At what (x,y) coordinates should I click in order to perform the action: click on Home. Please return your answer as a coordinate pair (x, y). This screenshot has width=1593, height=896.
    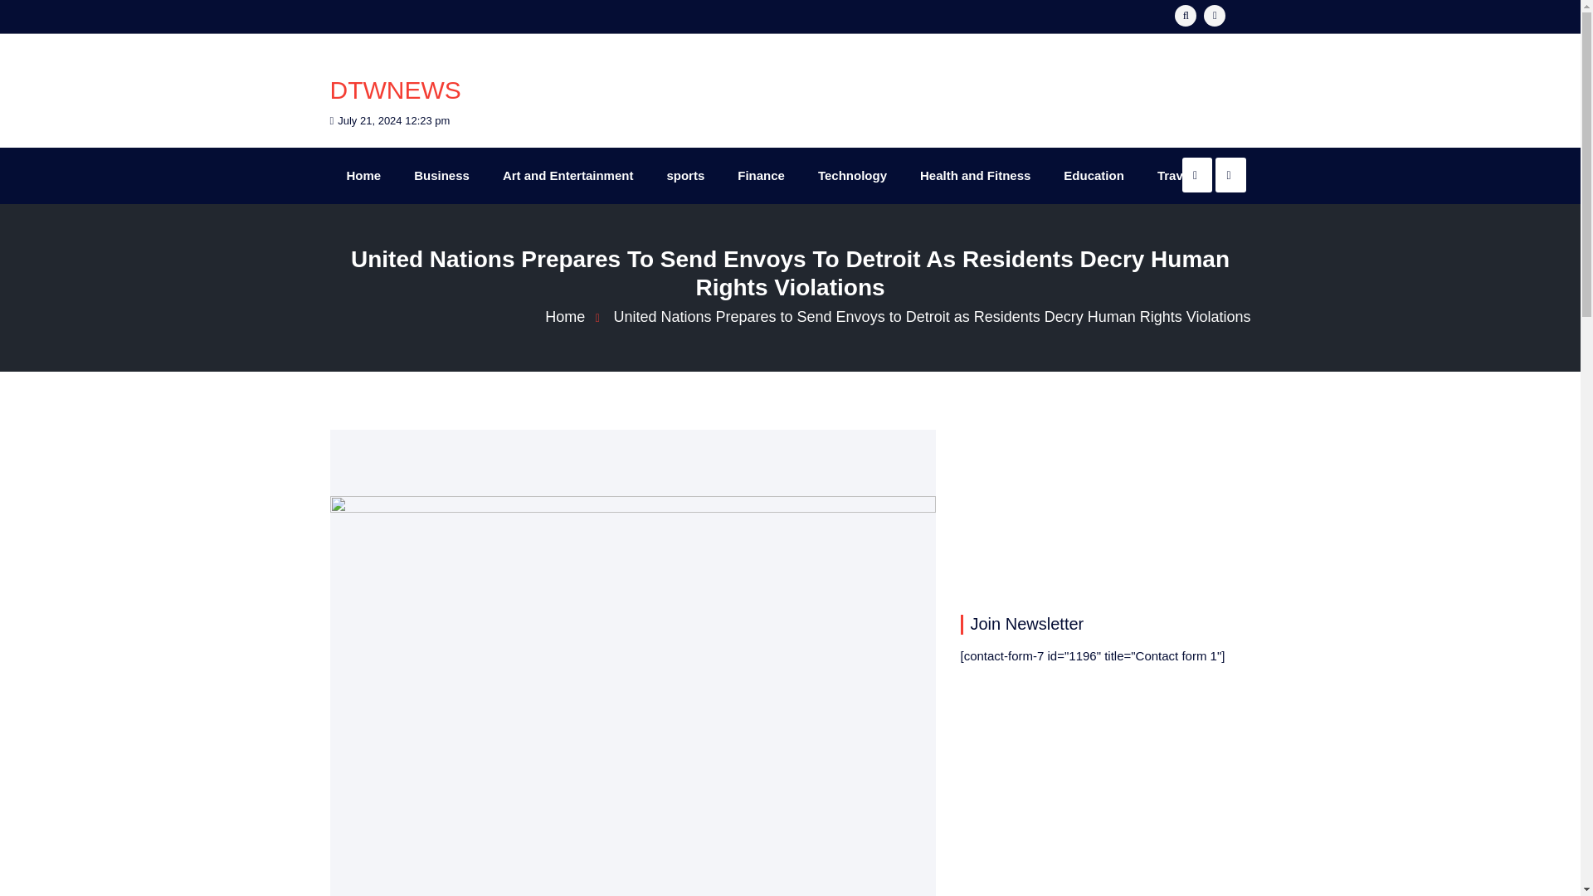
    Looking at the image, I should click on (577, 317).